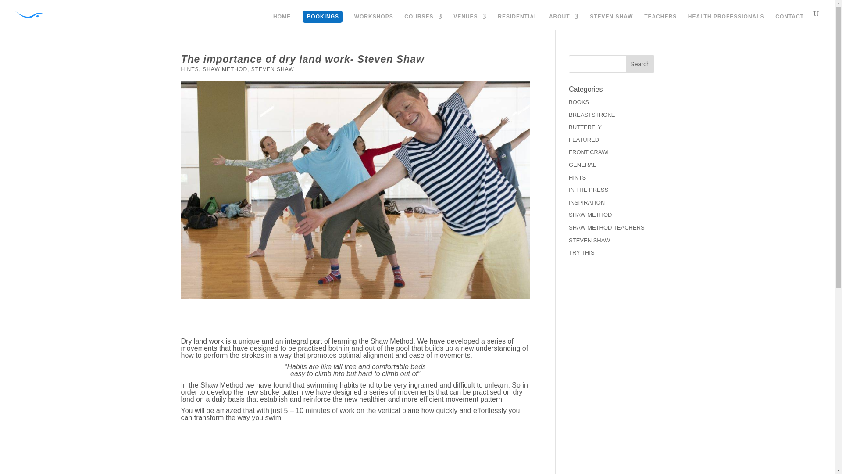 This screenshot has height=474, width=842. I want to click on BUTTERFLY, so click(585, 127).